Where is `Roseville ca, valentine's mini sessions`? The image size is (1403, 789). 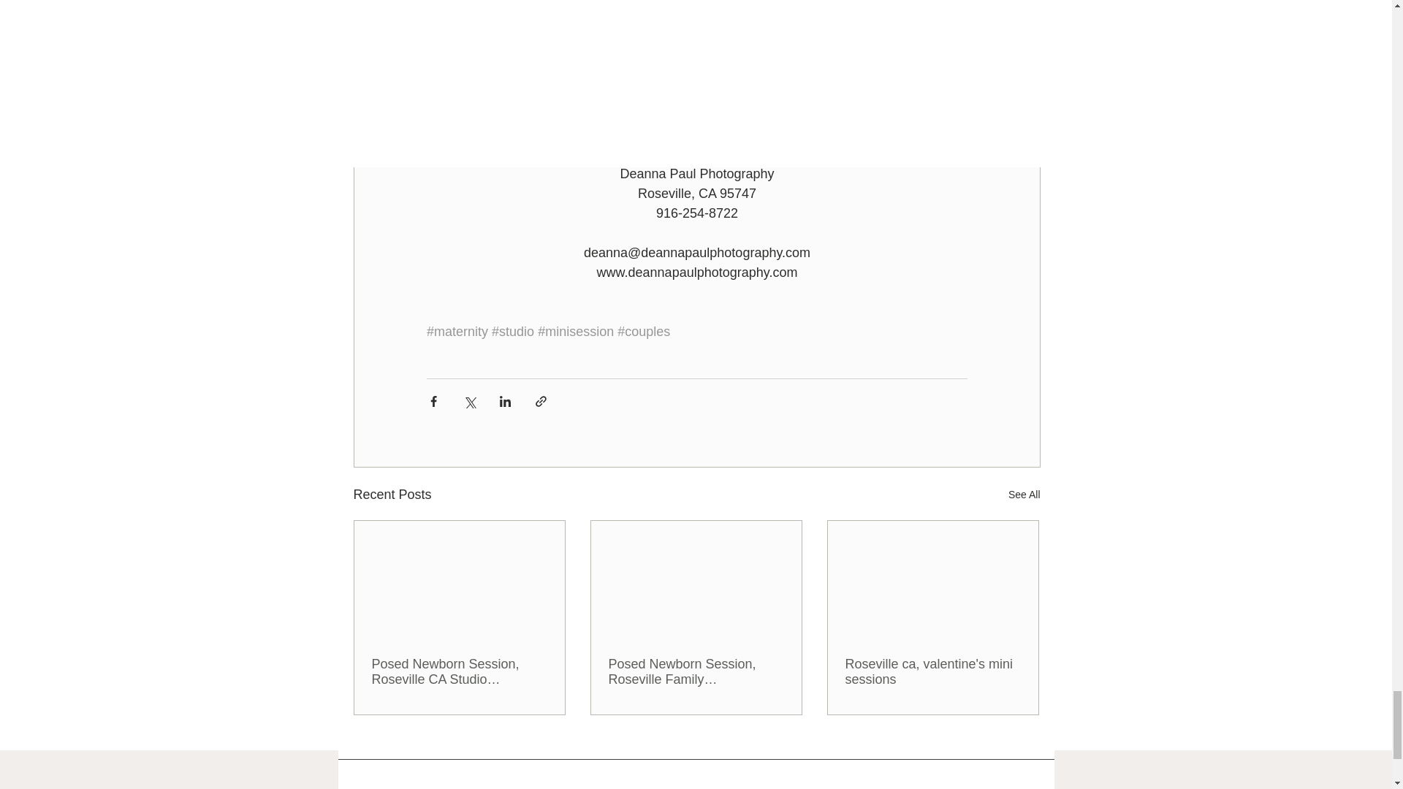 Roseville ca, valentine's mini sessions is located at coordinates (932, 671).